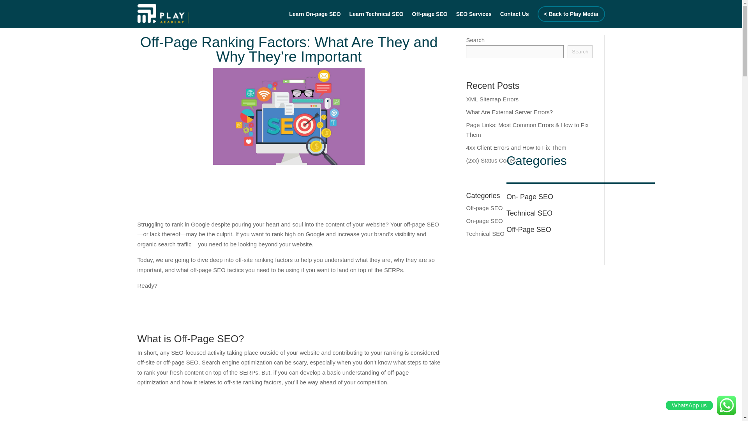 The width and height of the screenshot is (748, 421). I want to click on Learn Technical SEO, so click(376, 16).